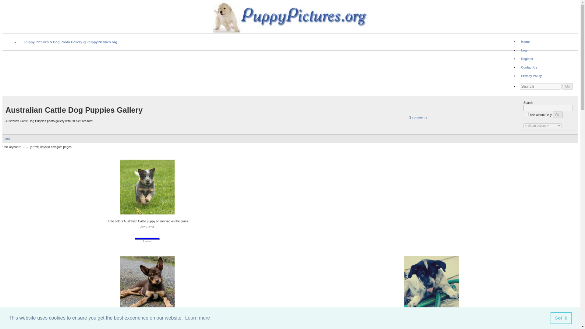 The image size is (585, 329). Describe the element at coordinates (526, 114) in the screenshot. I see `1` at that location.